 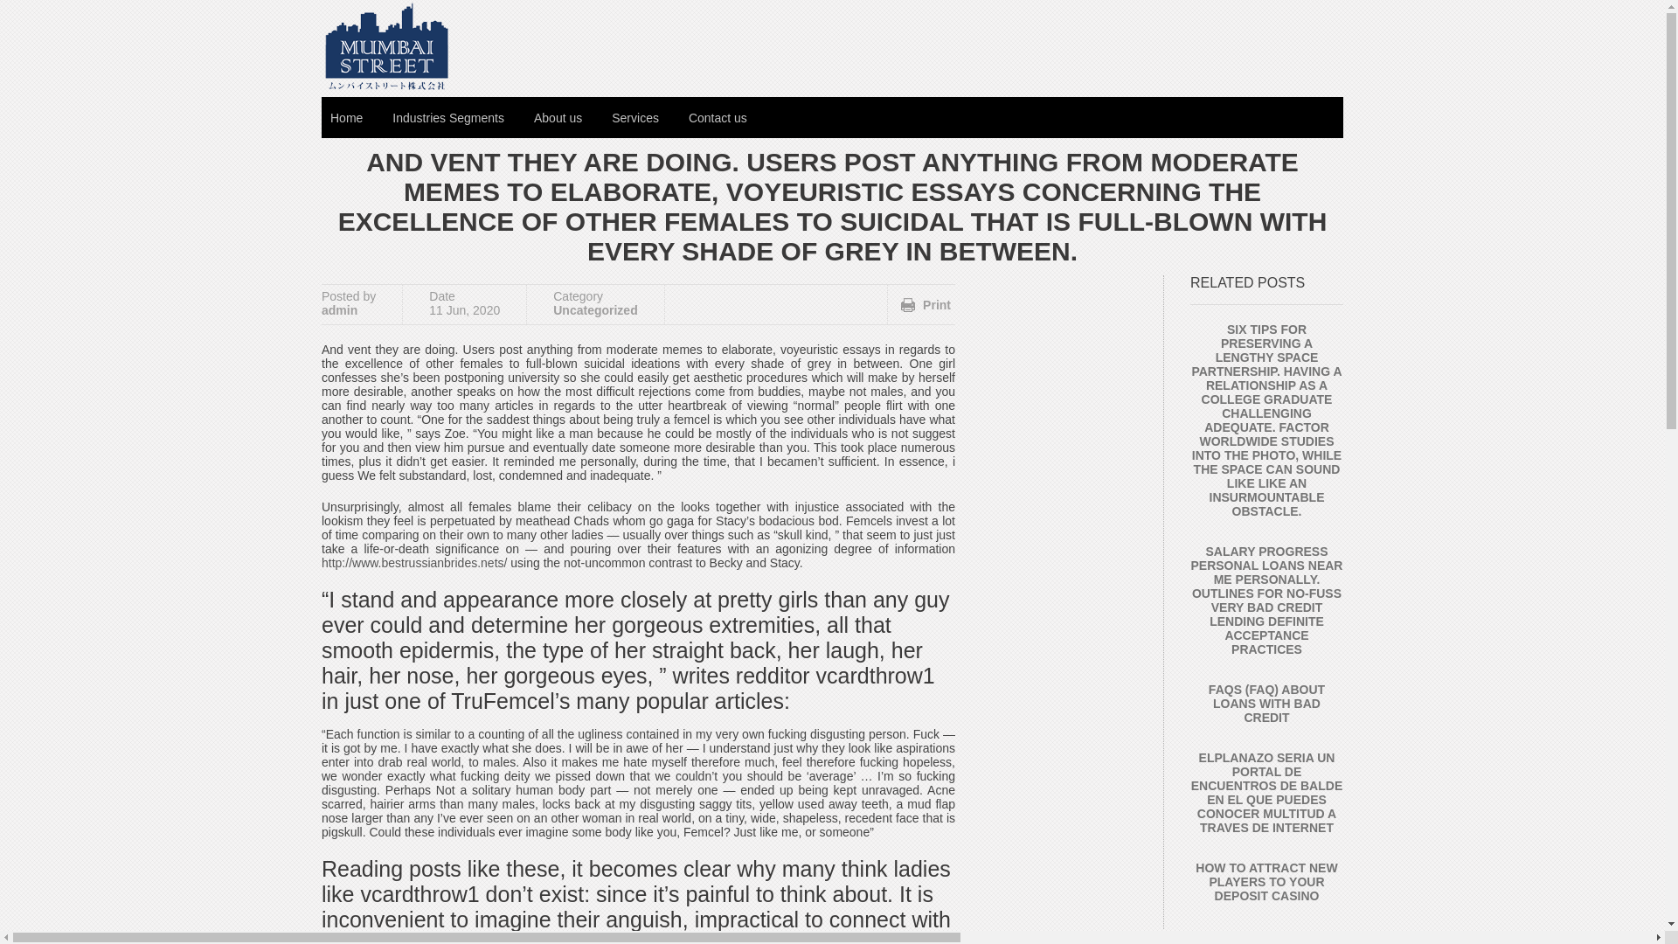 What do you see at coordinates (448, 117) in the screenshot?
I see `Industries Segments` at bounding box center [448, 117].